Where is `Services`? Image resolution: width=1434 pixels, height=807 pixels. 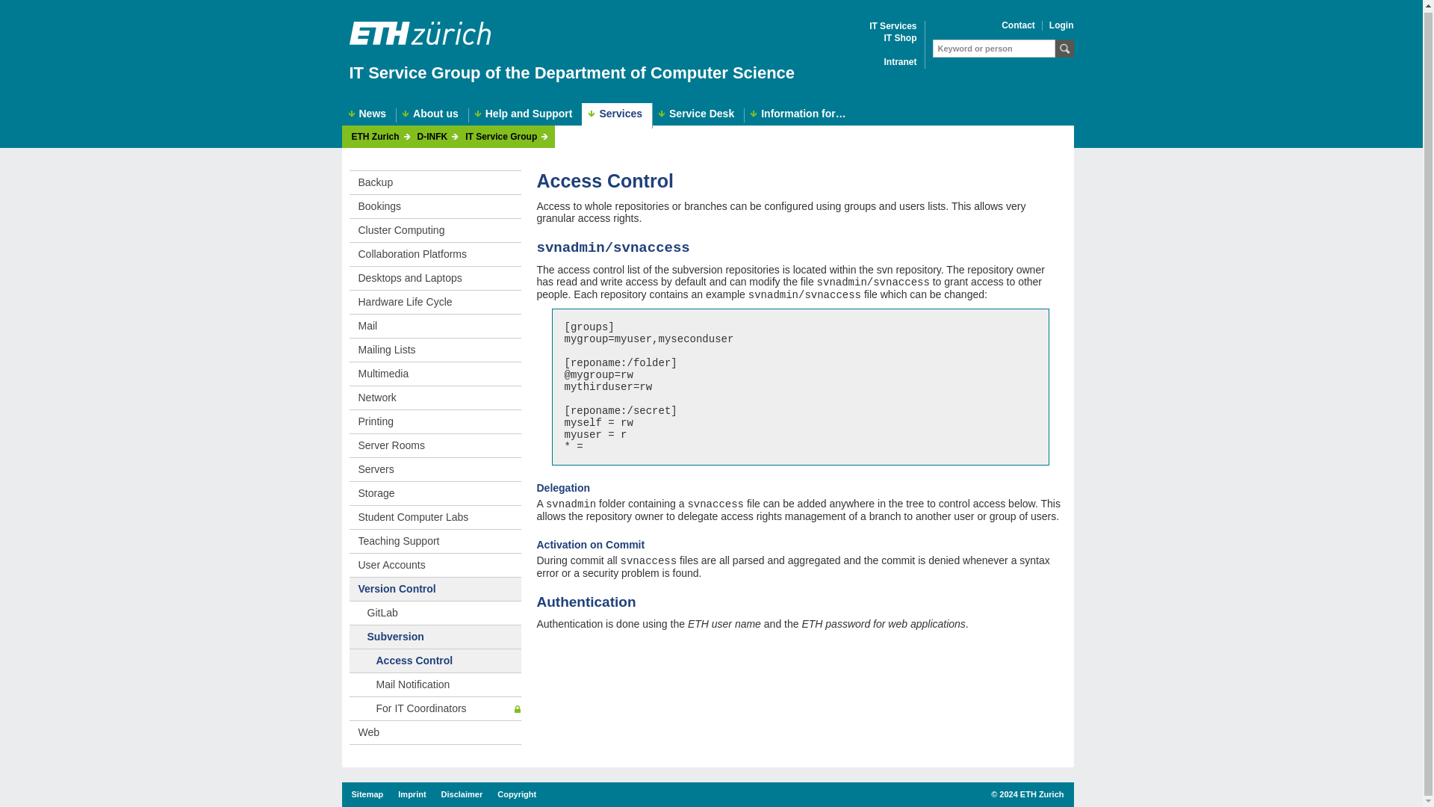 Services is located at coordinates (617, 115).